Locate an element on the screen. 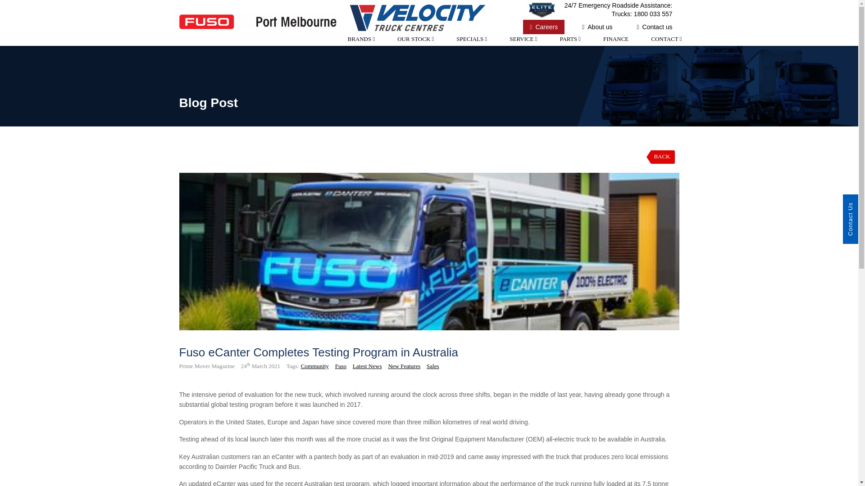 The height and width of the screenshot is (486, 865). 1800 033 557 is located at coordinates (653, 13).